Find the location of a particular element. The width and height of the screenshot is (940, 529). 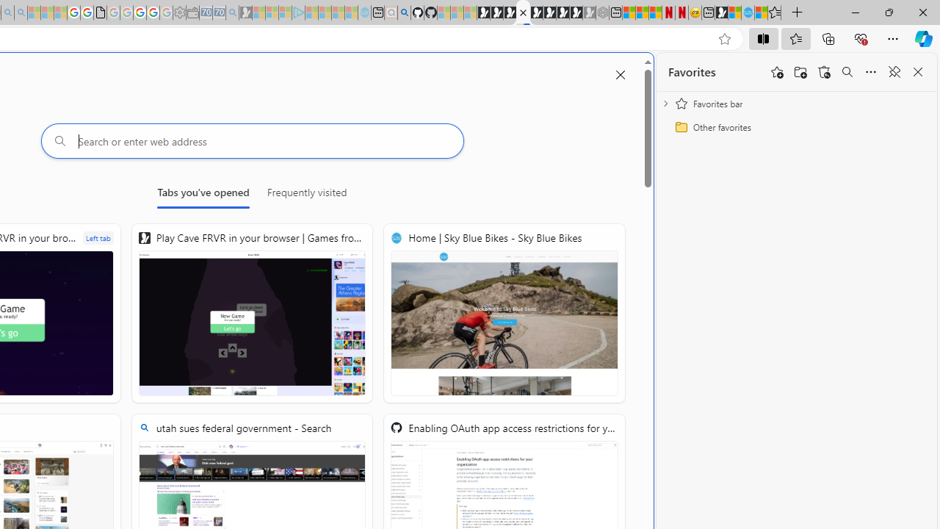

Add folder is located at coordinates (800, 72).